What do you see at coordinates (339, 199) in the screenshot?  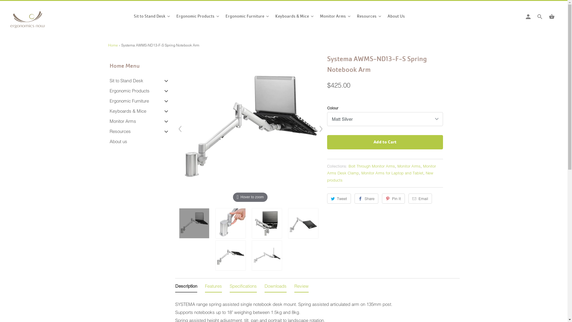 I see `Tweet` at bounding box center [339, 199].